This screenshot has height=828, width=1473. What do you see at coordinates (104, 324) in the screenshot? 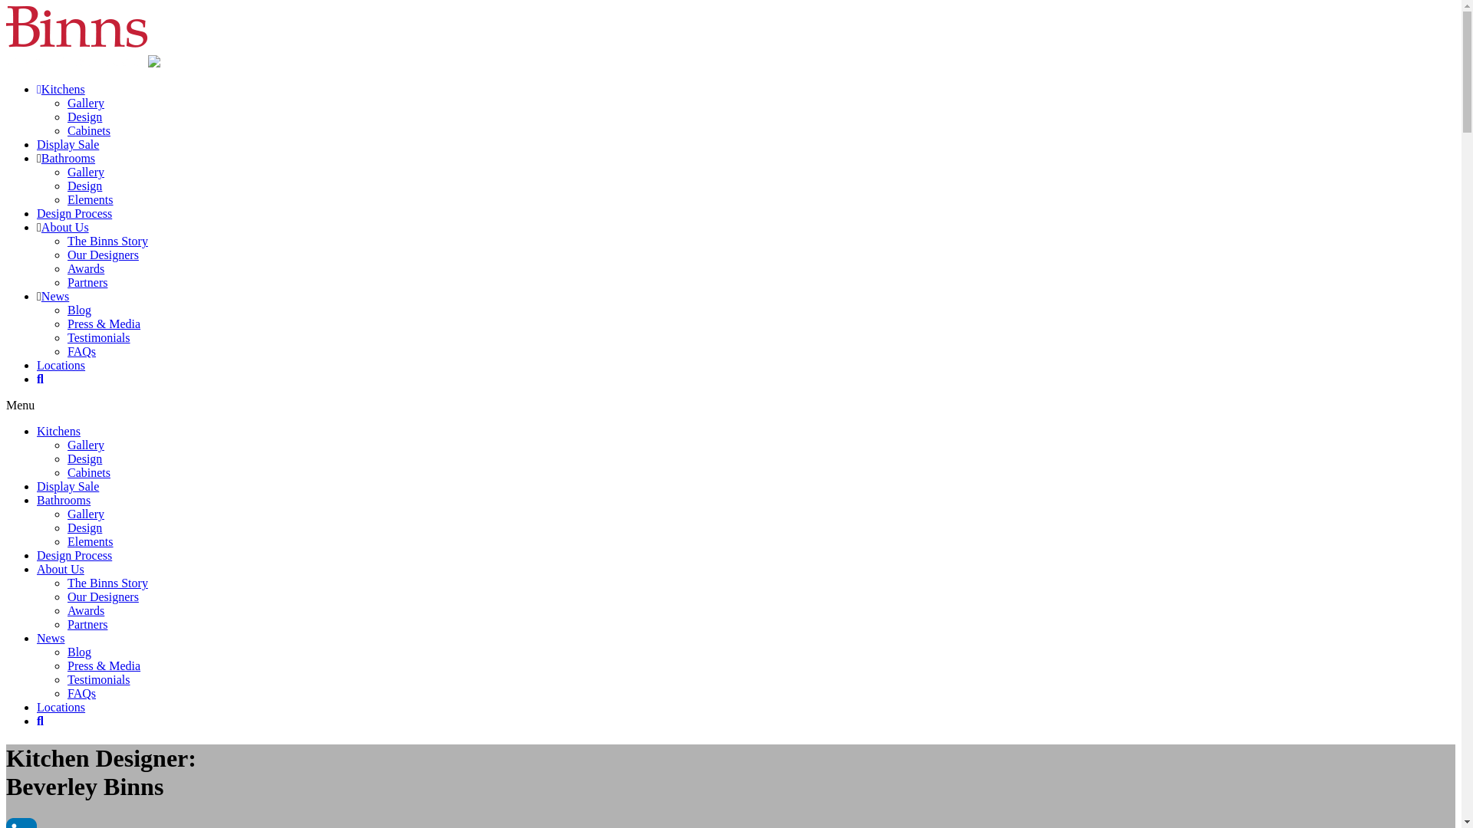
I see `Press & Media` at bounding box center [104, 324].